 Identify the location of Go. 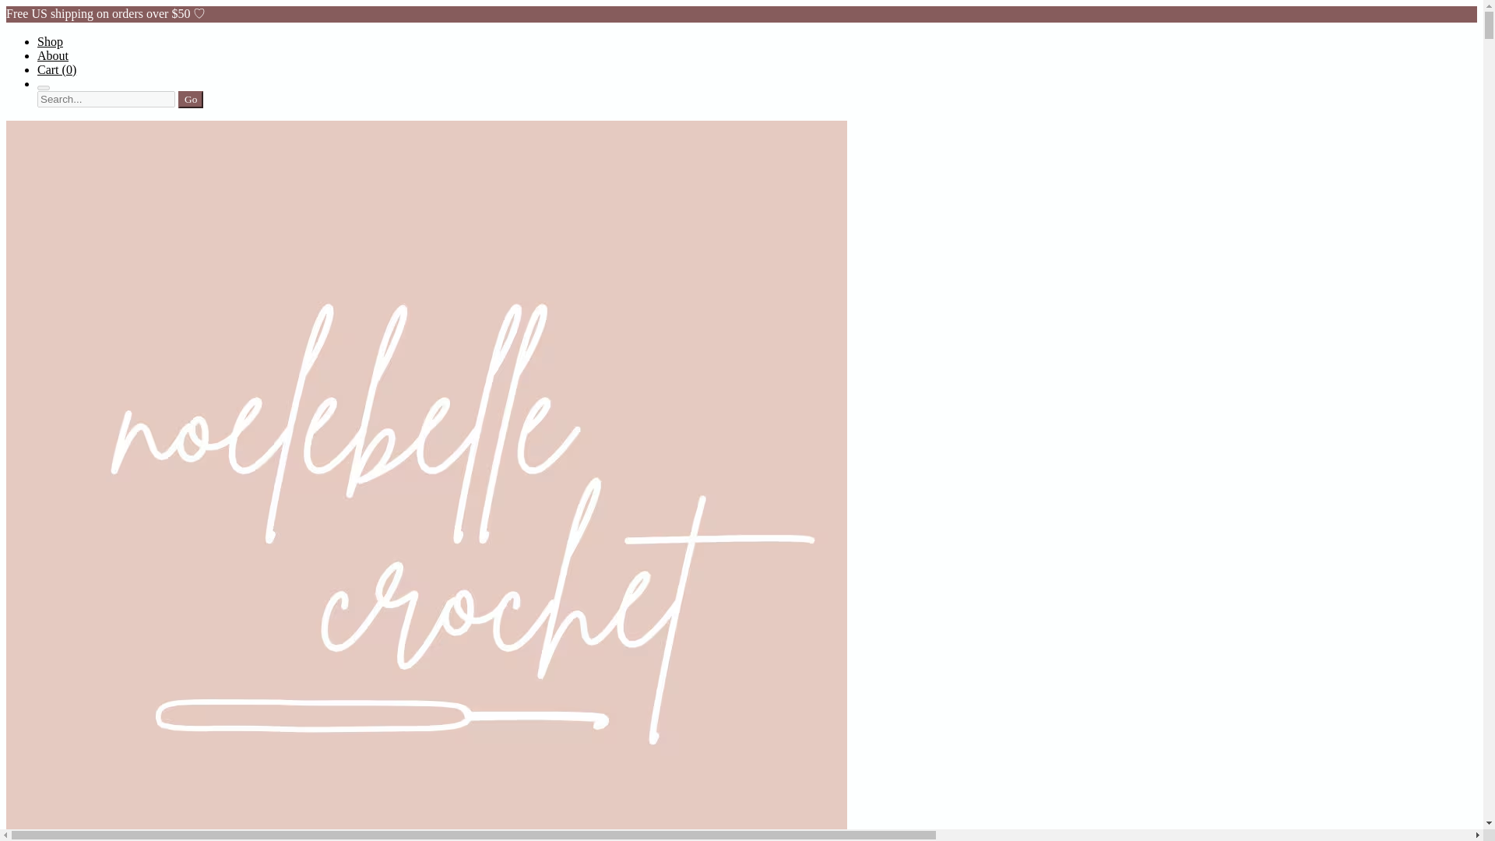
(190, 100).